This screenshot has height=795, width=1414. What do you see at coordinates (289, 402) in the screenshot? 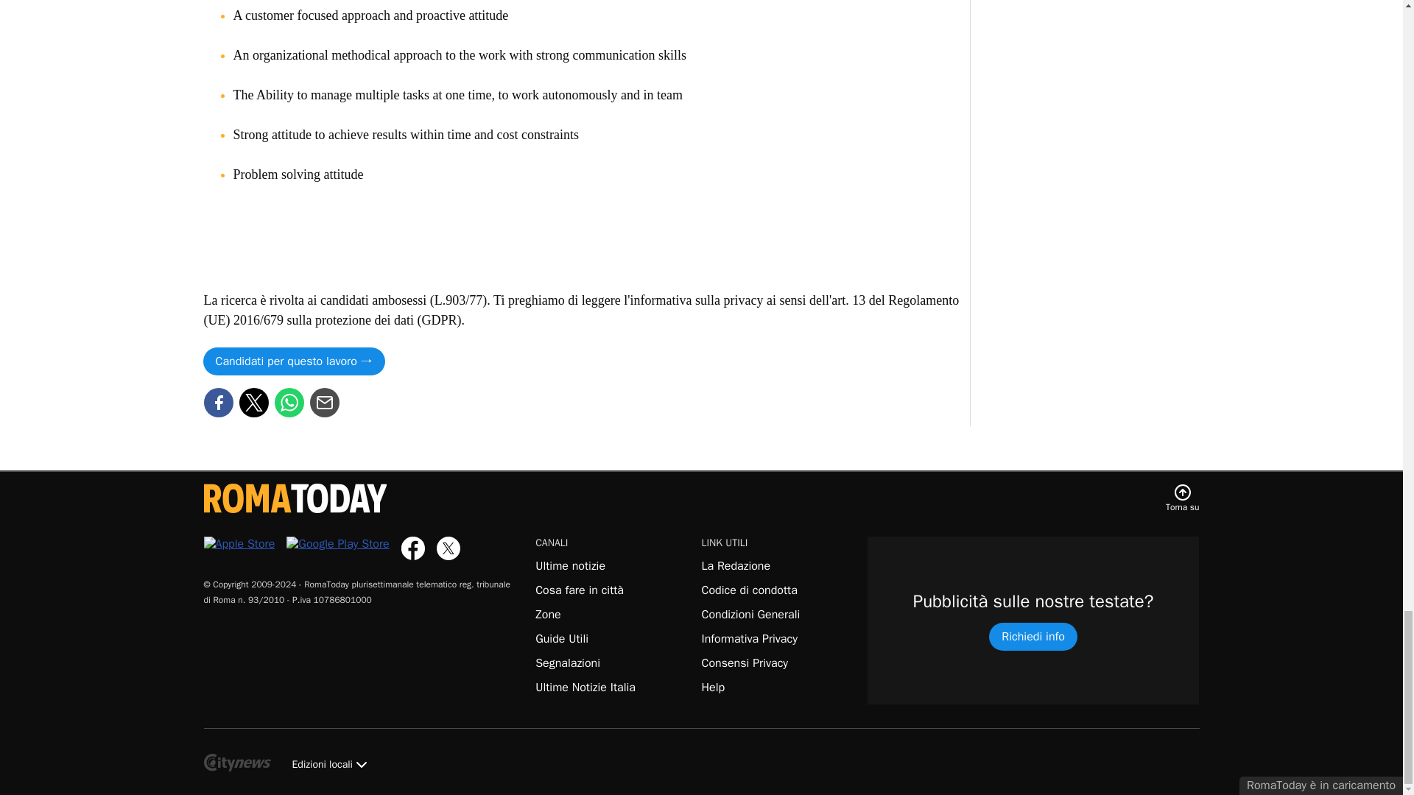
I see `WhatsApp` at bounding box center [289, 402].